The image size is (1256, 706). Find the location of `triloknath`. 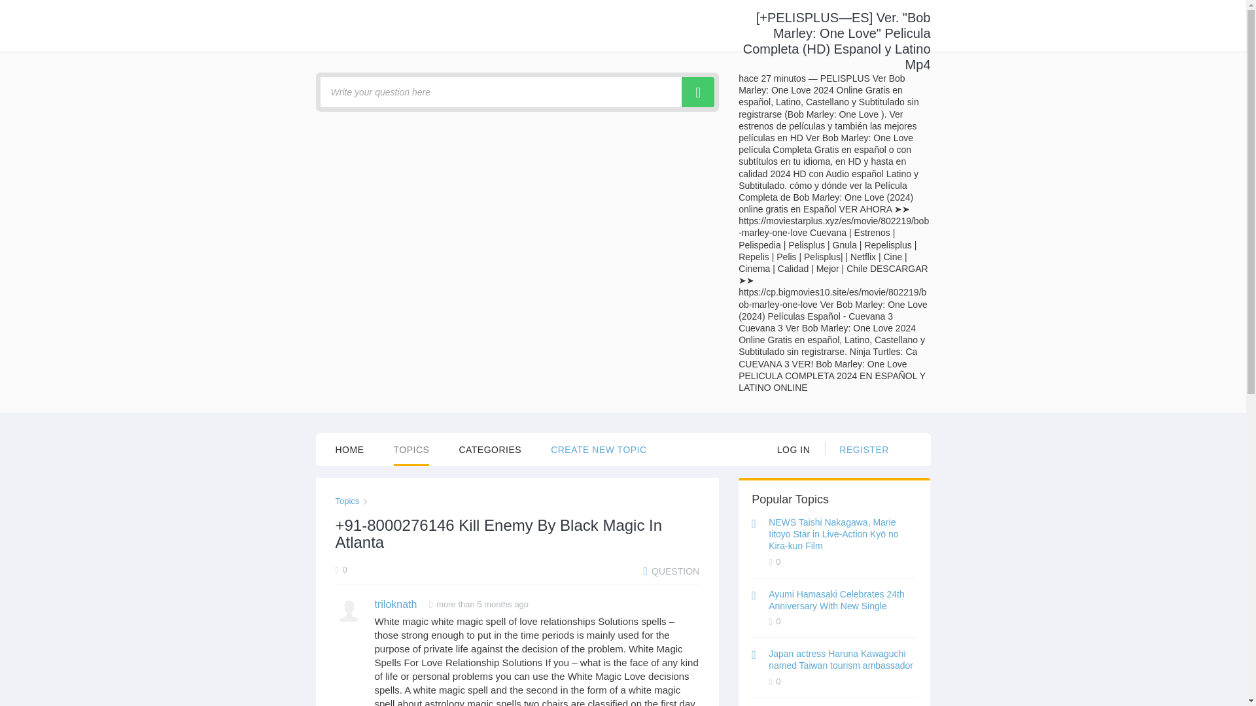

triloknath is located at coordinates (395, 604).